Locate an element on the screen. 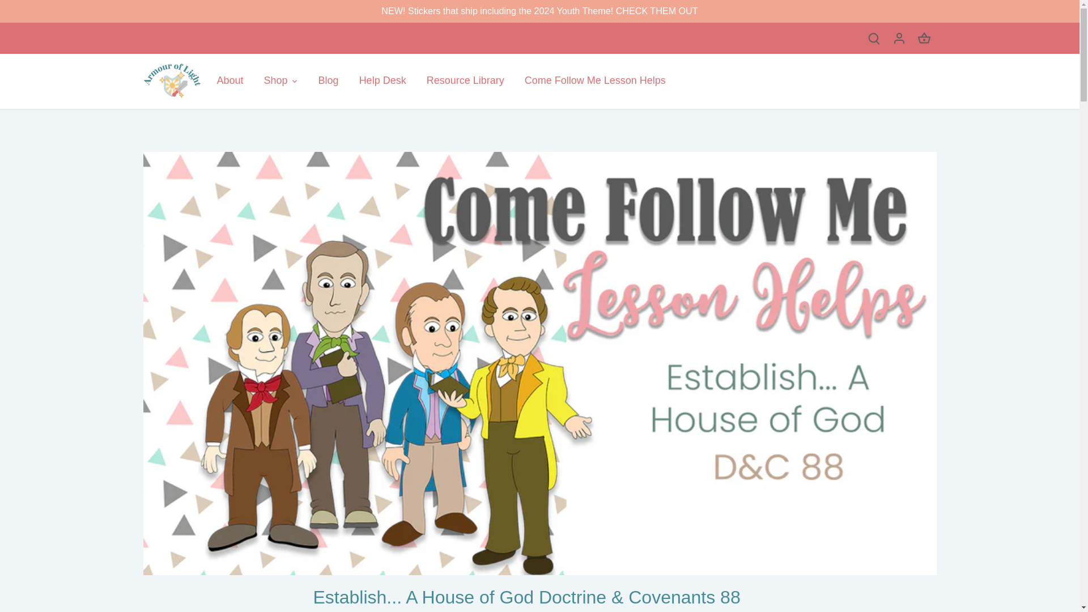 This screenshot has height=612, width=1088. About is located at coordinates (235, 81).